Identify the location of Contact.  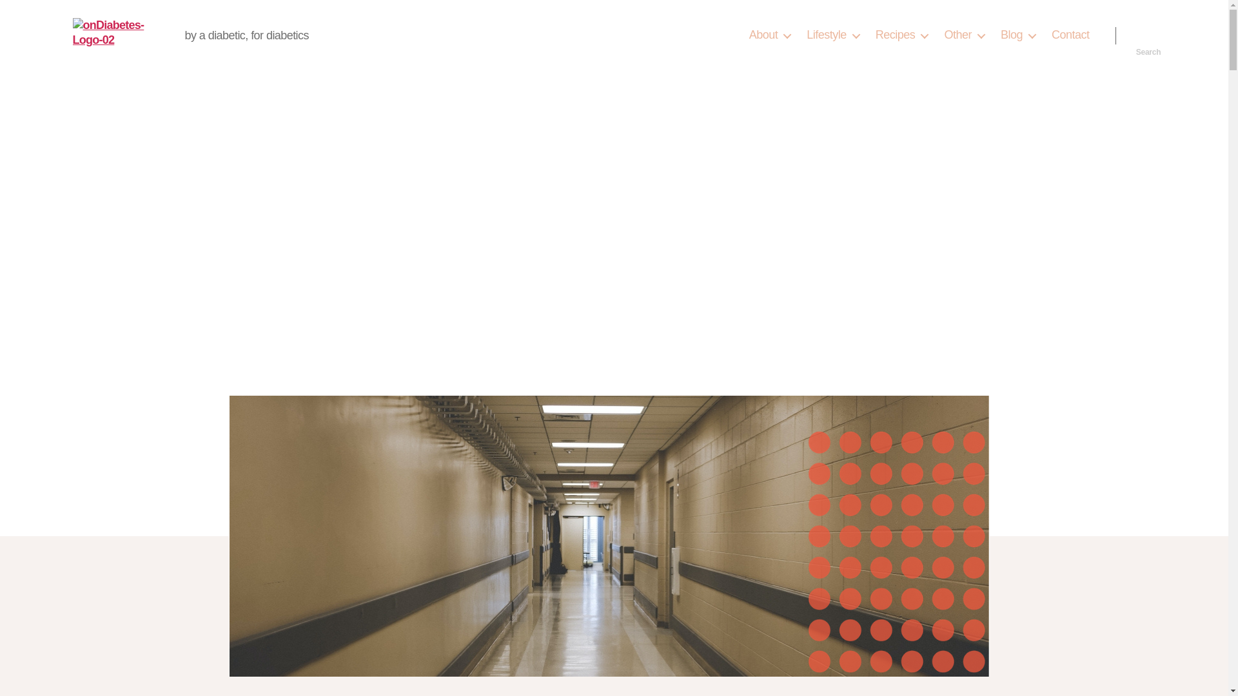
(1070, 35).